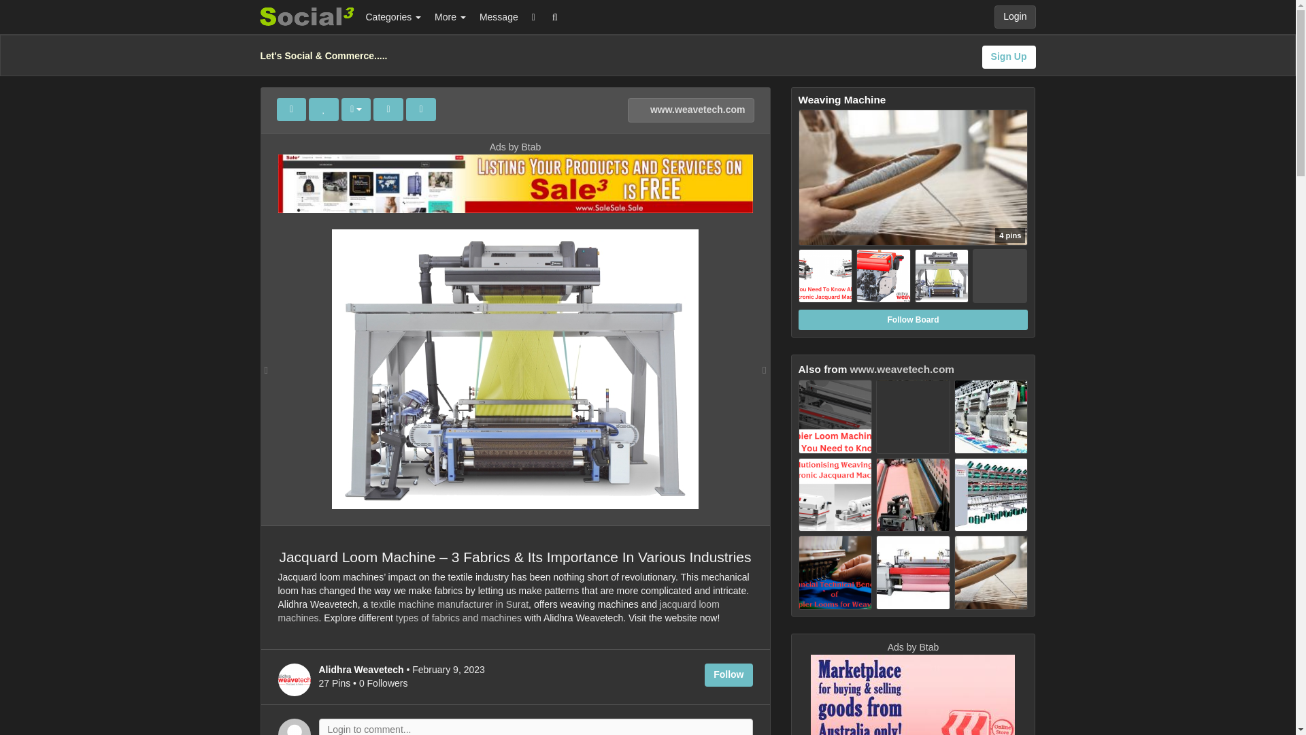  I want to click on Like, so click(323, 109).